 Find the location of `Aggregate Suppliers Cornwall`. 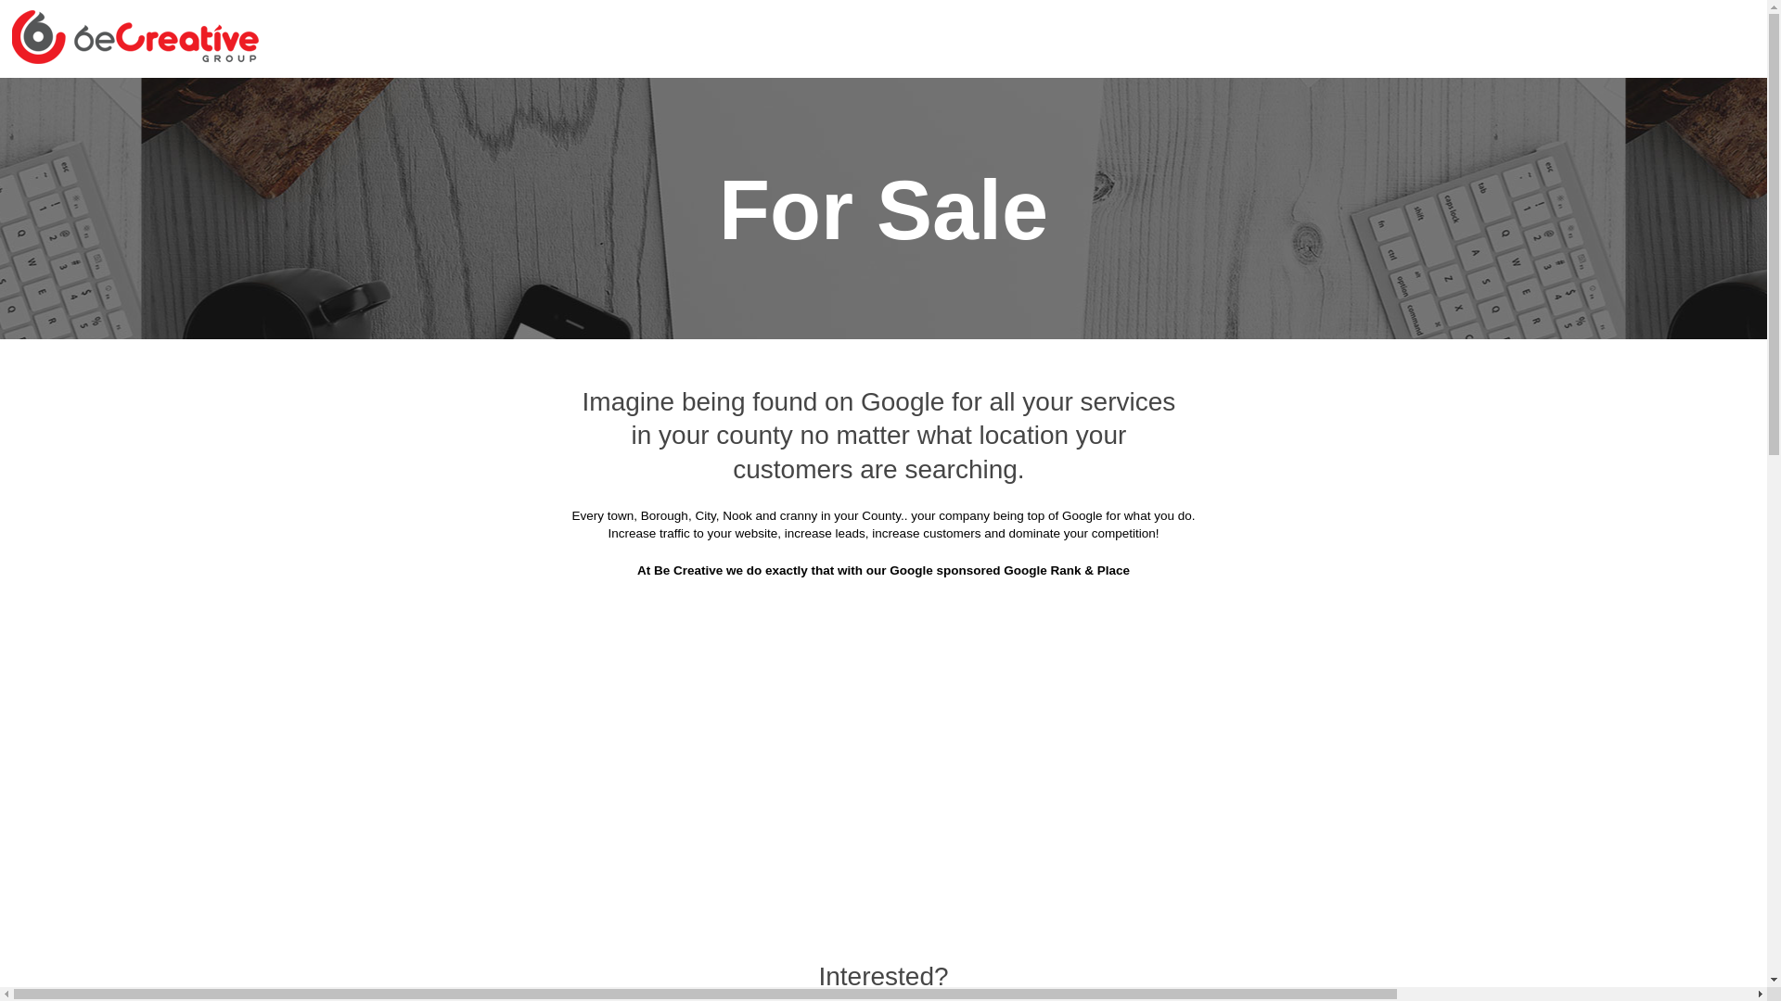

Aggregate Suppliers Cornwall is located at coordinates (597, 102).